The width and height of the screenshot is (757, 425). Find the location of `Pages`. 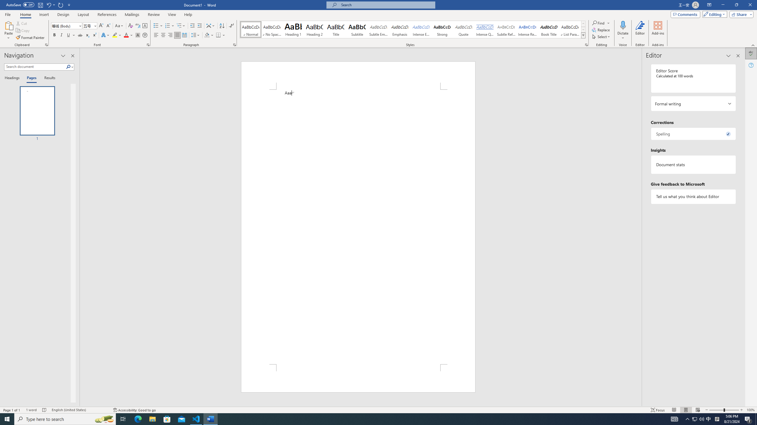

Pages is located at coordinates (31, 78).